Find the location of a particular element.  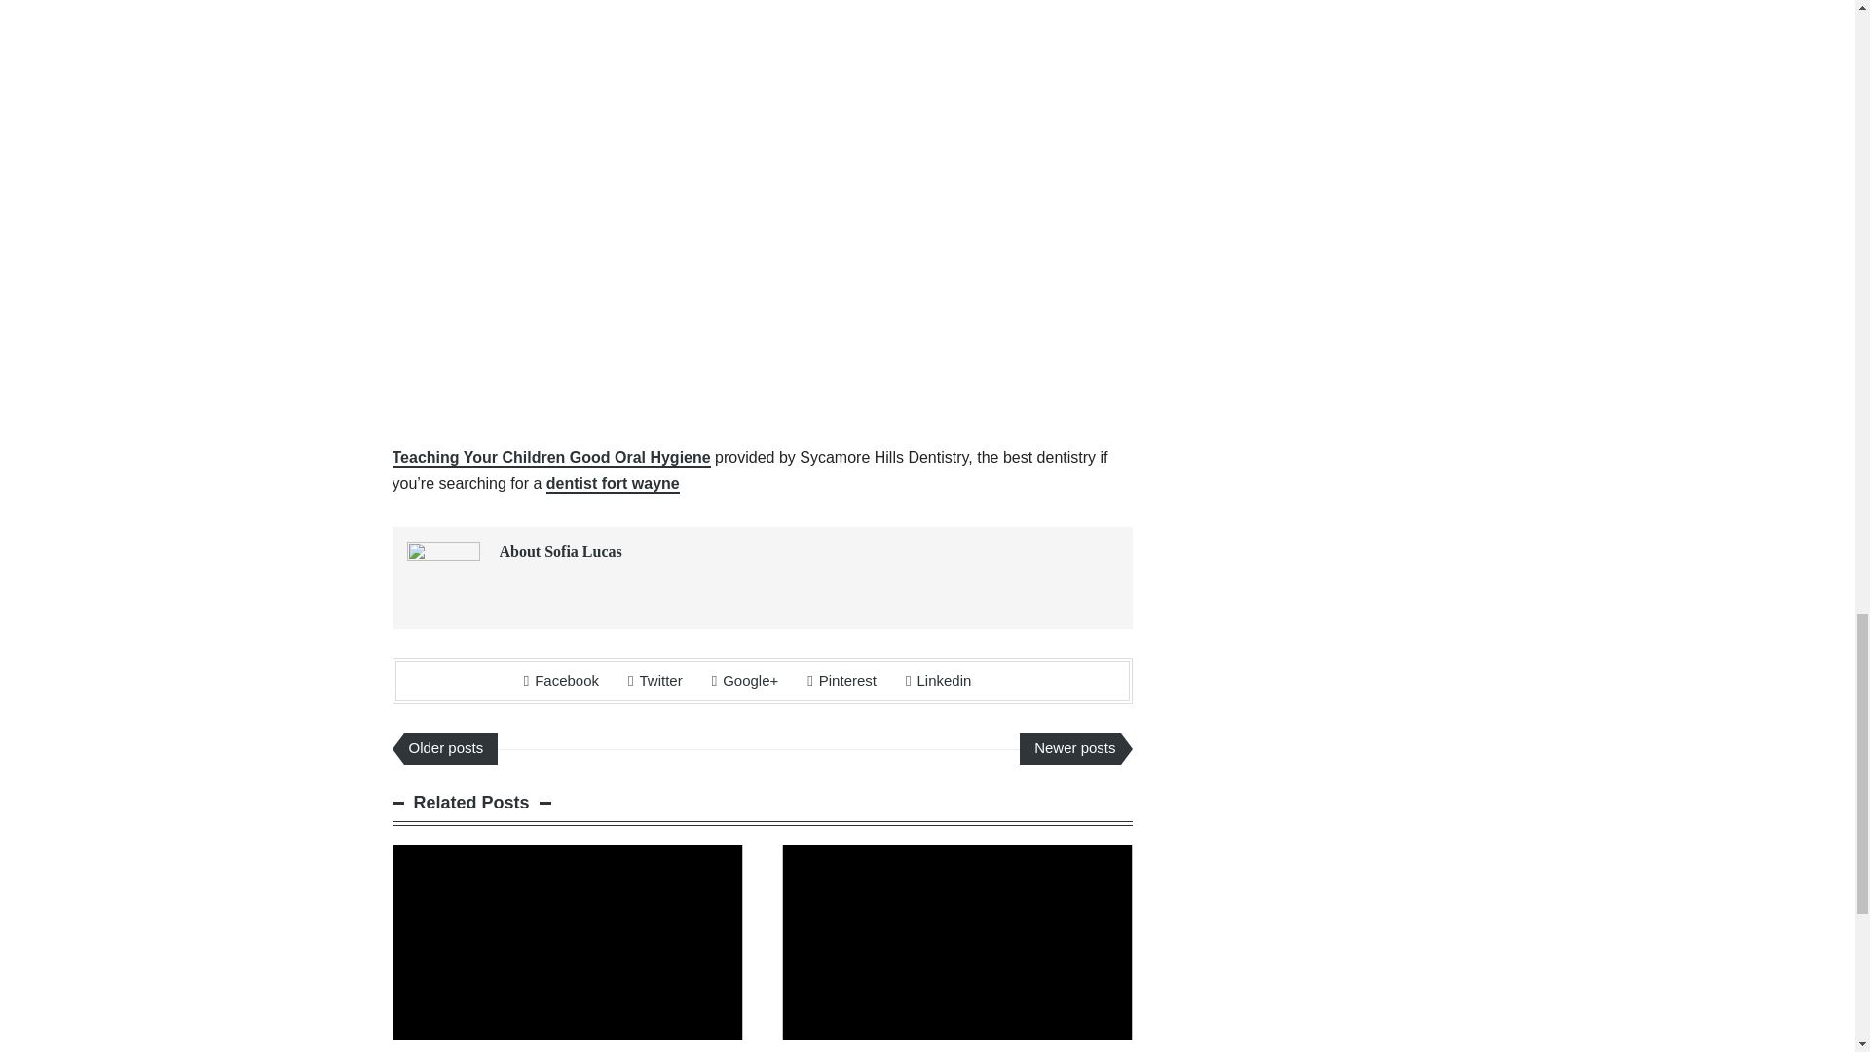

Pinterest is located at coordinates (841, 680).